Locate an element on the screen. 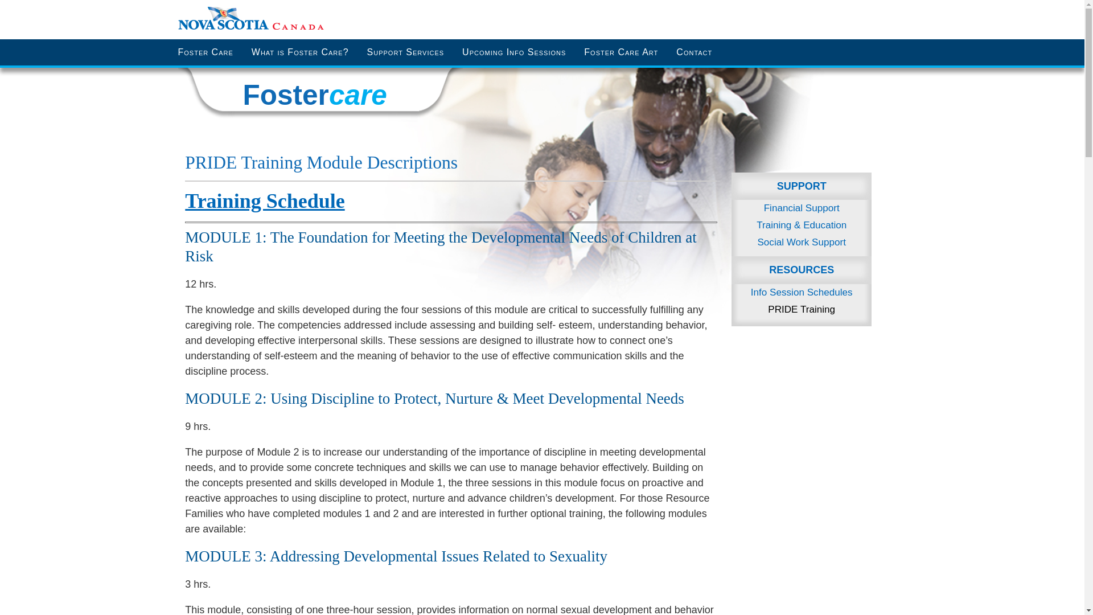  Support Services is located at coordinates (405, 52).